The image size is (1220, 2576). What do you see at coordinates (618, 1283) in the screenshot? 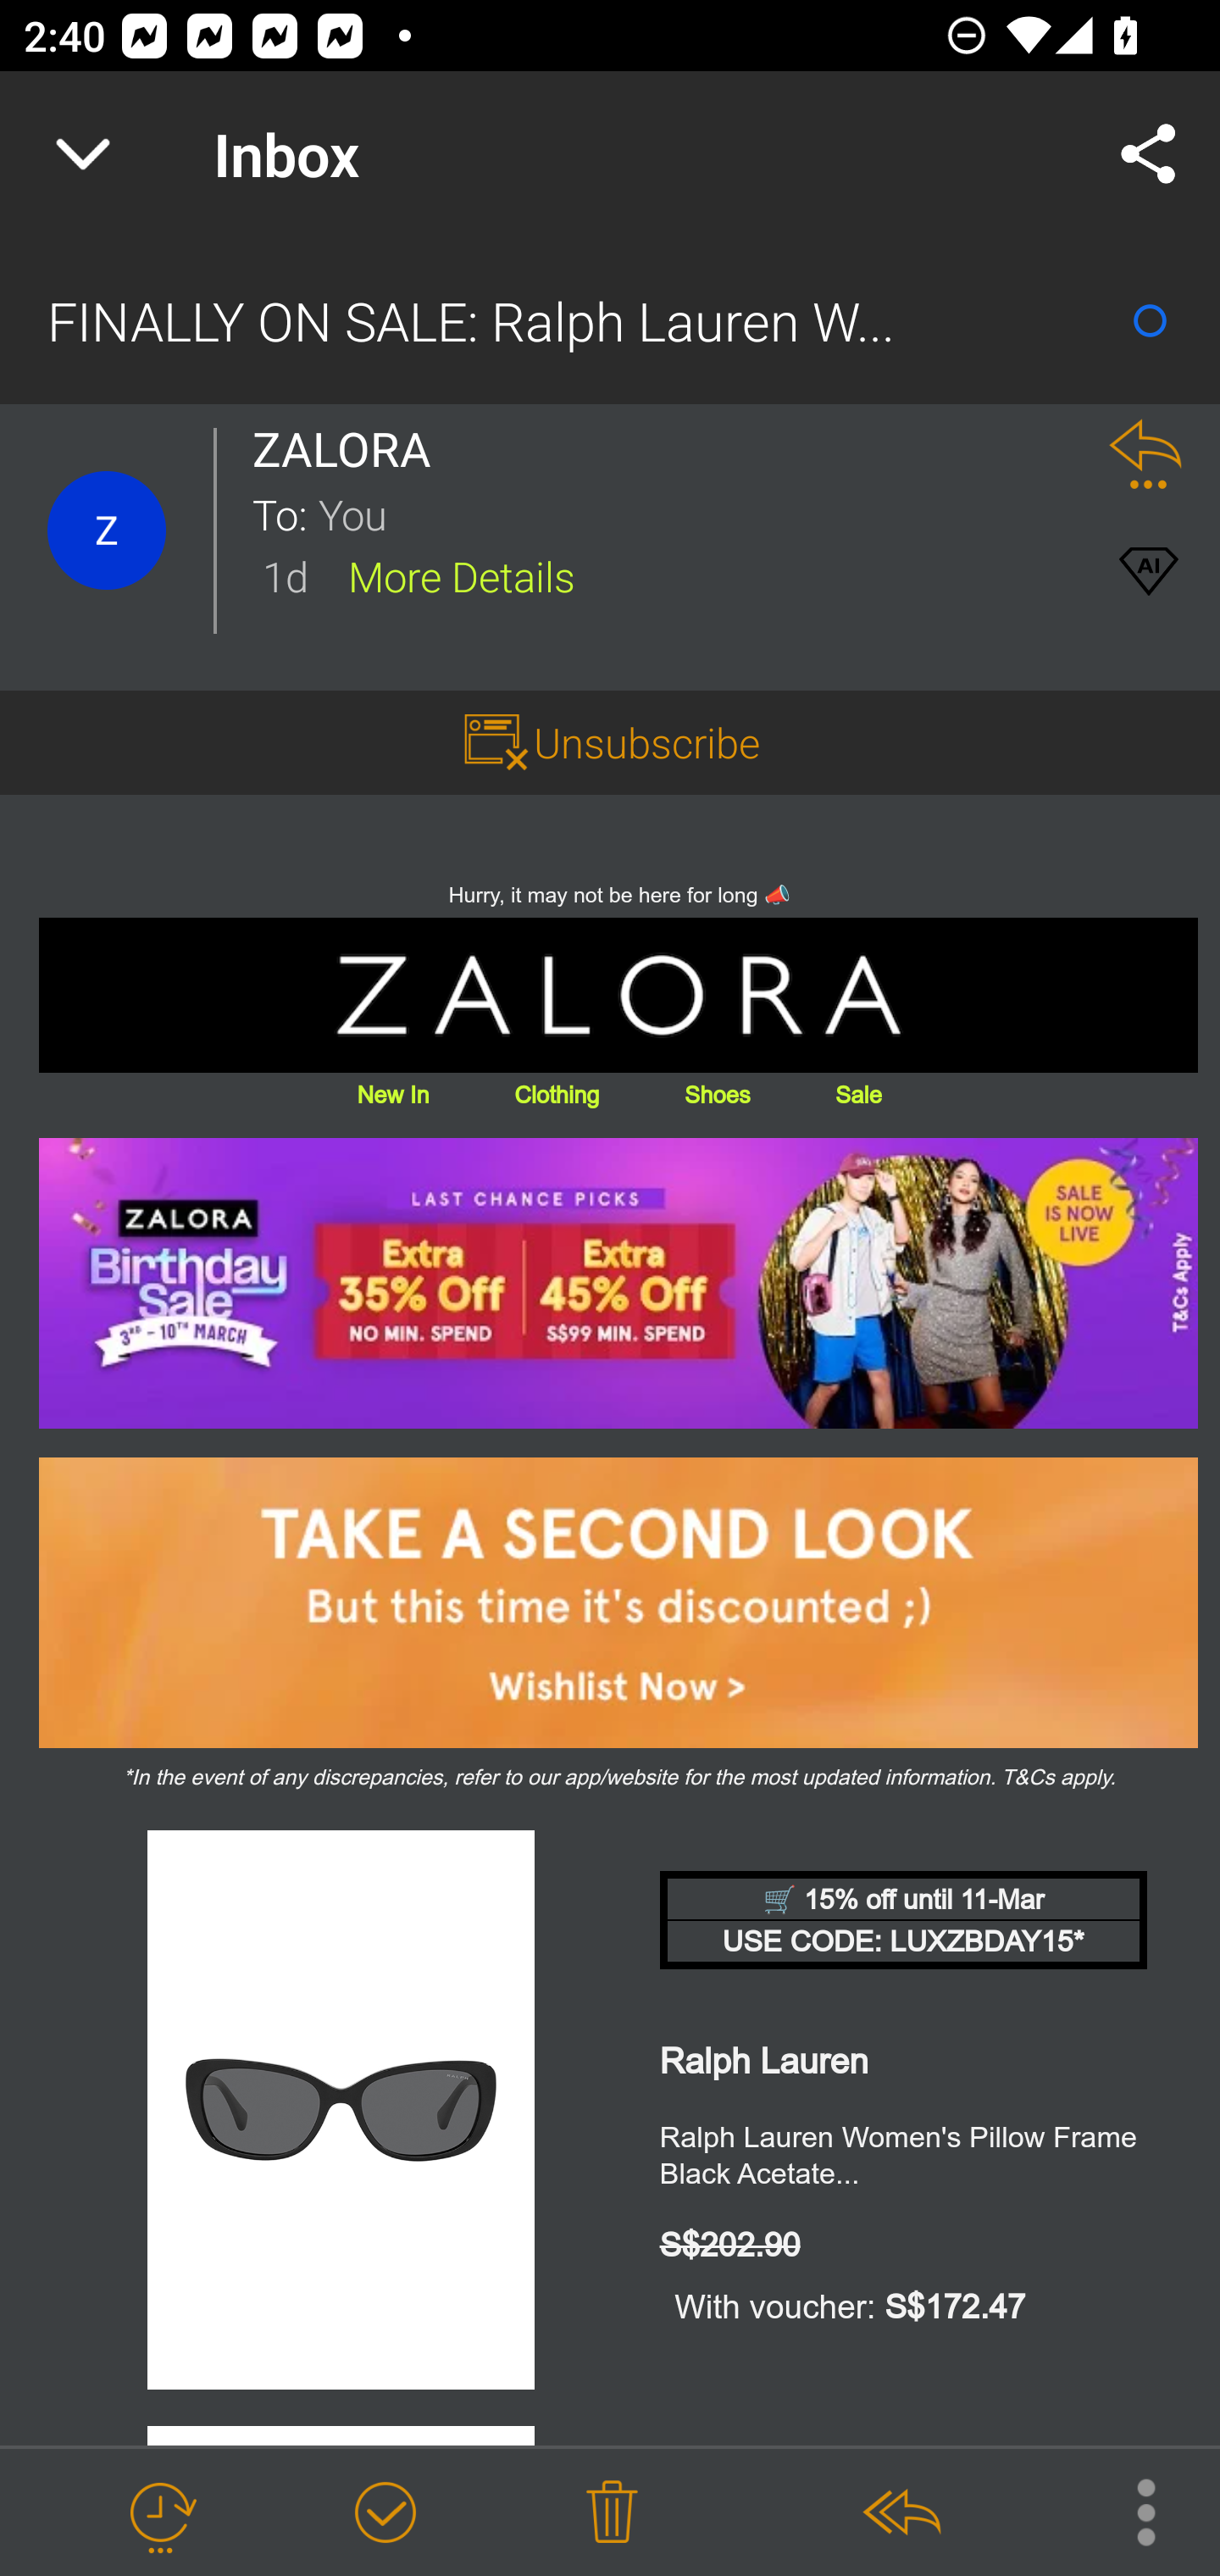
I see `click?upn=u001` at bounding box center [618, 1283].